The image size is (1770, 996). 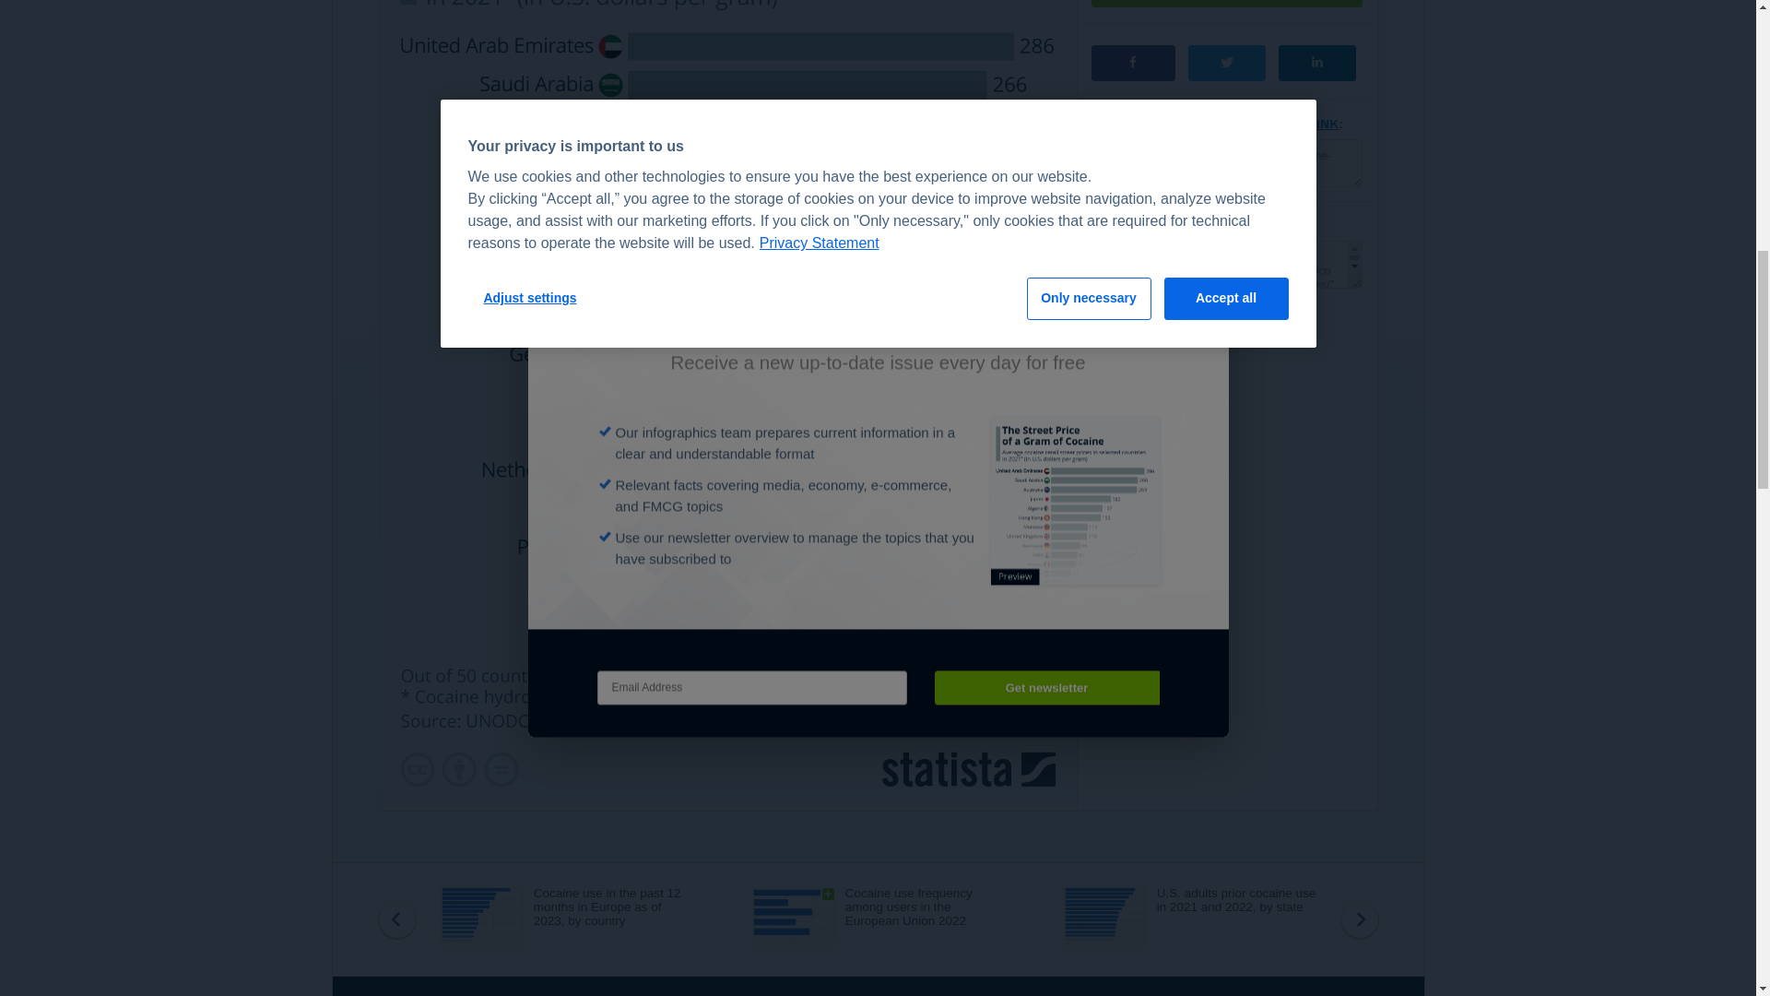 What do you see at coordinates (1227, 4) in the screenshot?
I see `Download Chart` at bounding box center [1227, 4].